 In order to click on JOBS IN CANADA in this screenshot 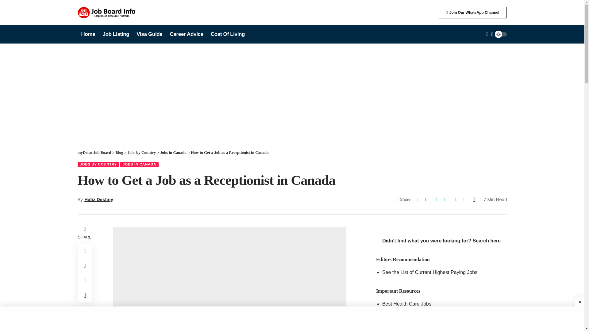, I will do `click(139, 165)`.